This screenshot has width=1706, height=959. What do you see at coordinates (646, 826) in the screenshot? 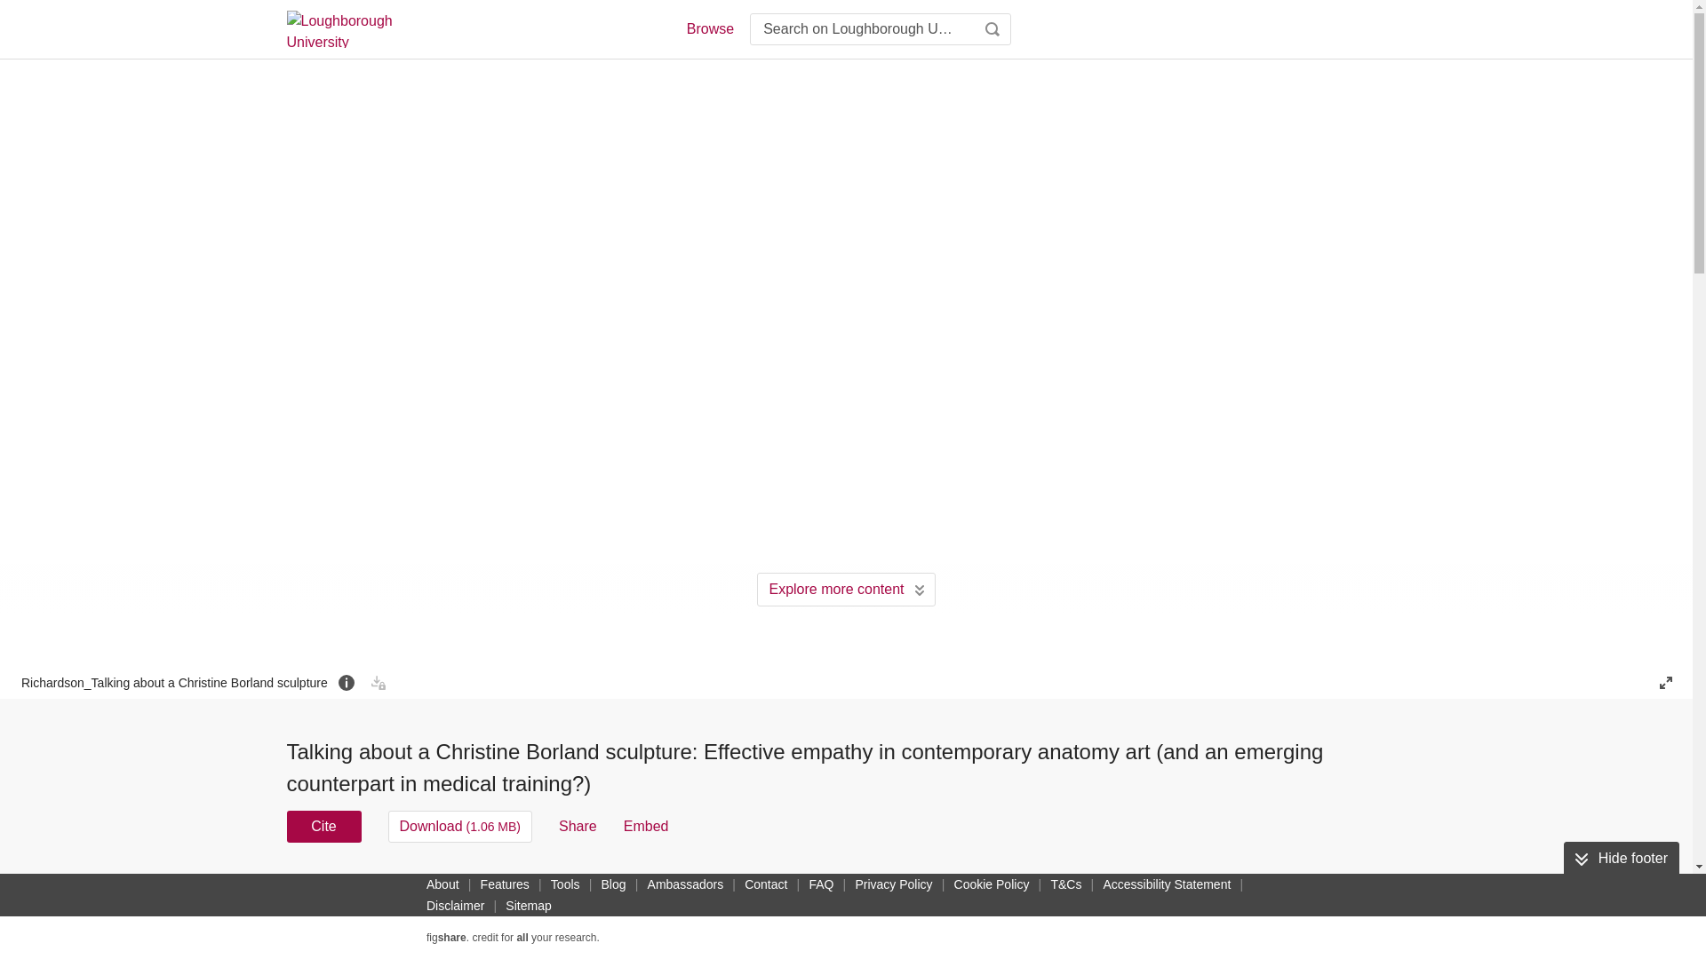
I see `Embed` at bounding box center [646, 826].